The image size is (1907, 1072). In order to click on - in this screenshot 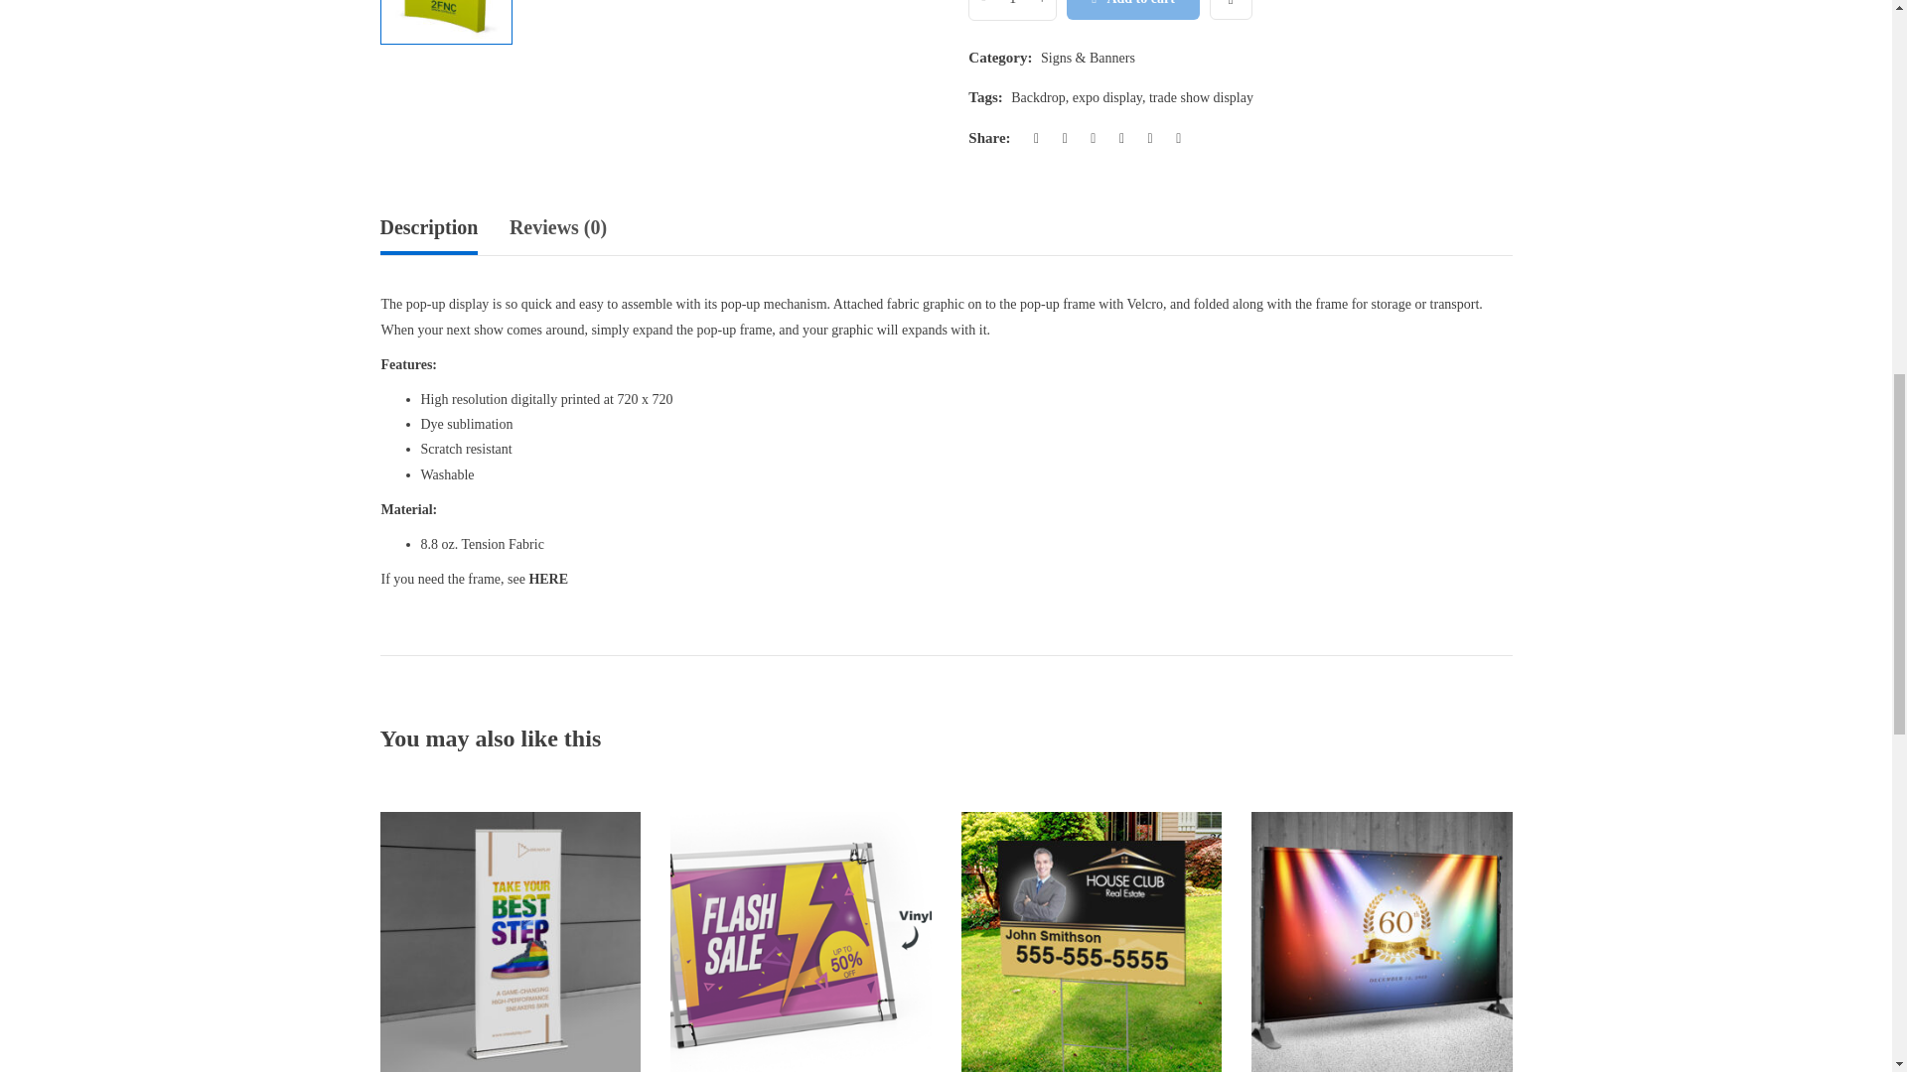, I will do `click(983, 10)`.